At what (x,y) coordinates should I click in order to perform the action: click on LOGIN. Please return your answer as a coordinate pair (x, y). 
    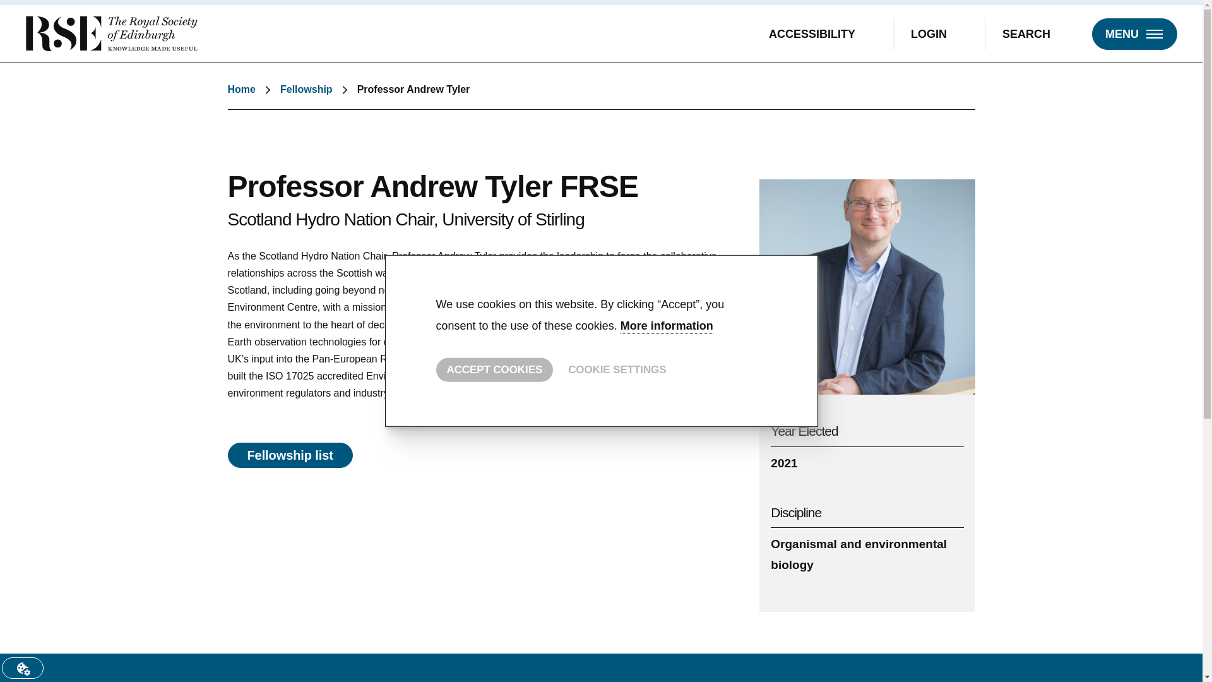
    Looking at the image, I should click on (939, 33).